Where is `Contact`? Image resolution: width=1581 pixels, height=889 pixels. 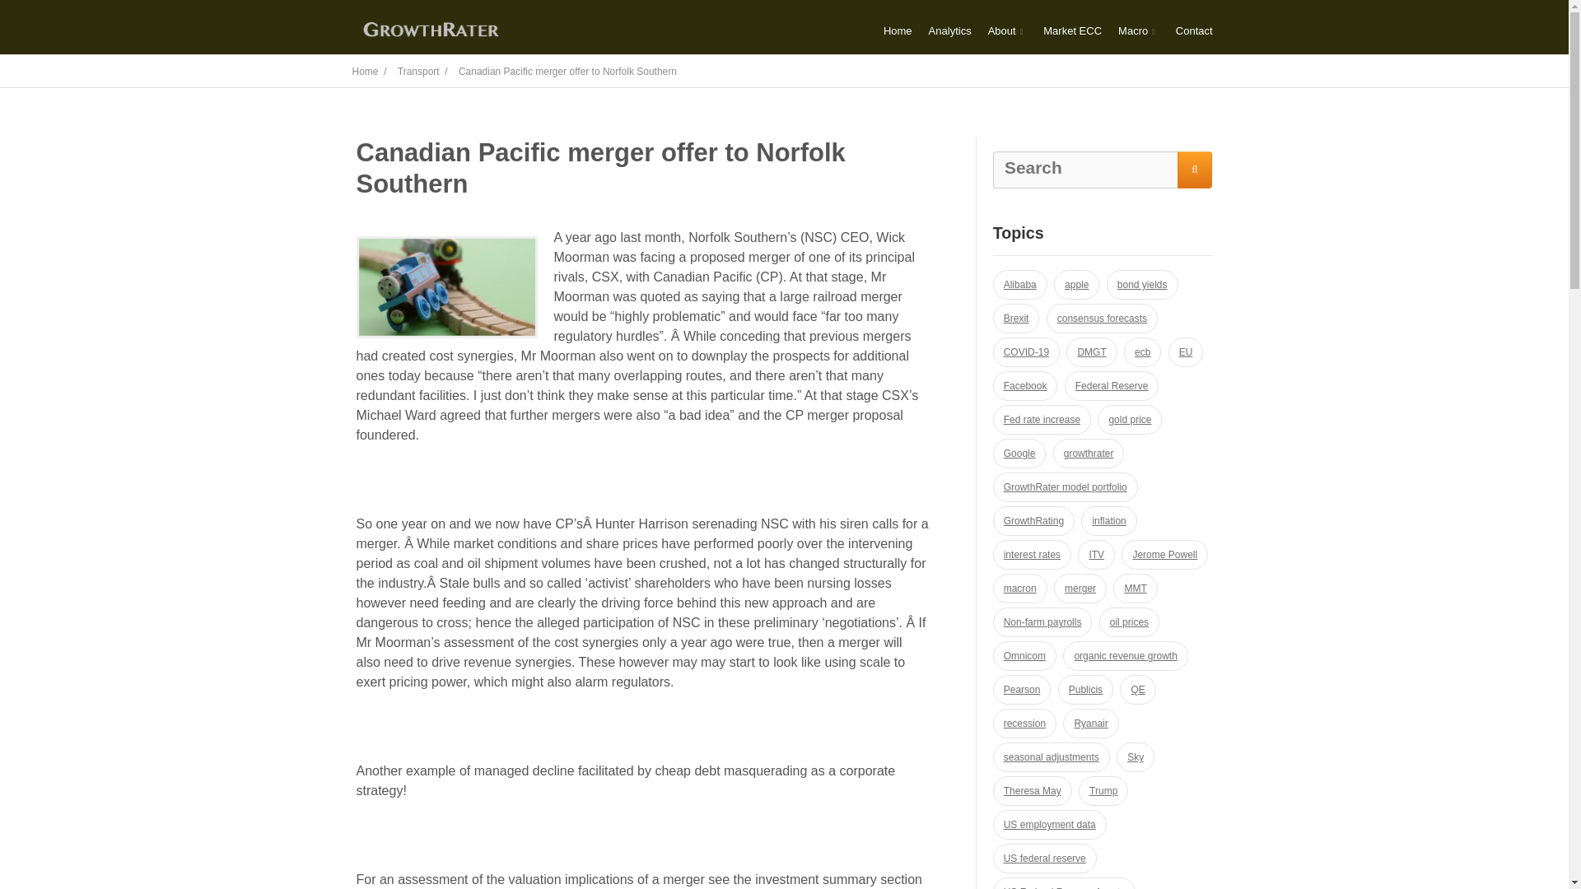 Contact is located at coordinates (1194, 31).